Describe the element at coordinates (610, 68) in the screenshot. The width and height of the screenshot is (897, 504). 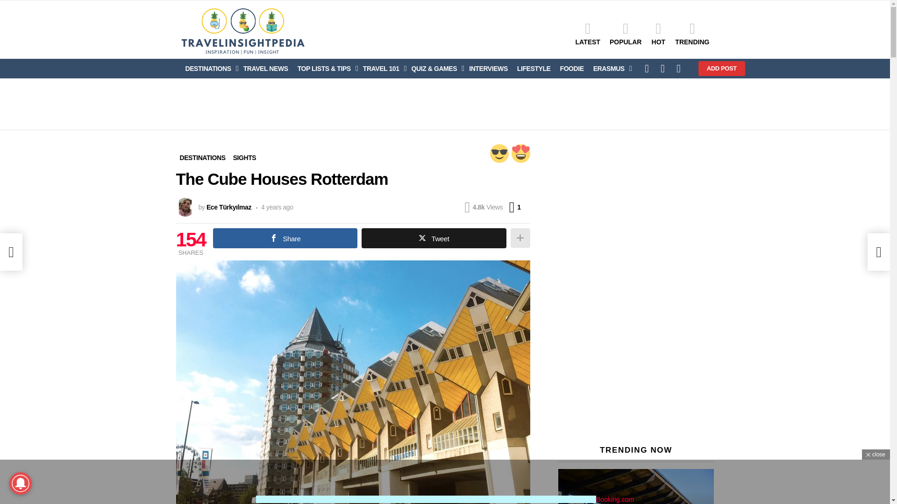
I see `ERASMUS` at that location.